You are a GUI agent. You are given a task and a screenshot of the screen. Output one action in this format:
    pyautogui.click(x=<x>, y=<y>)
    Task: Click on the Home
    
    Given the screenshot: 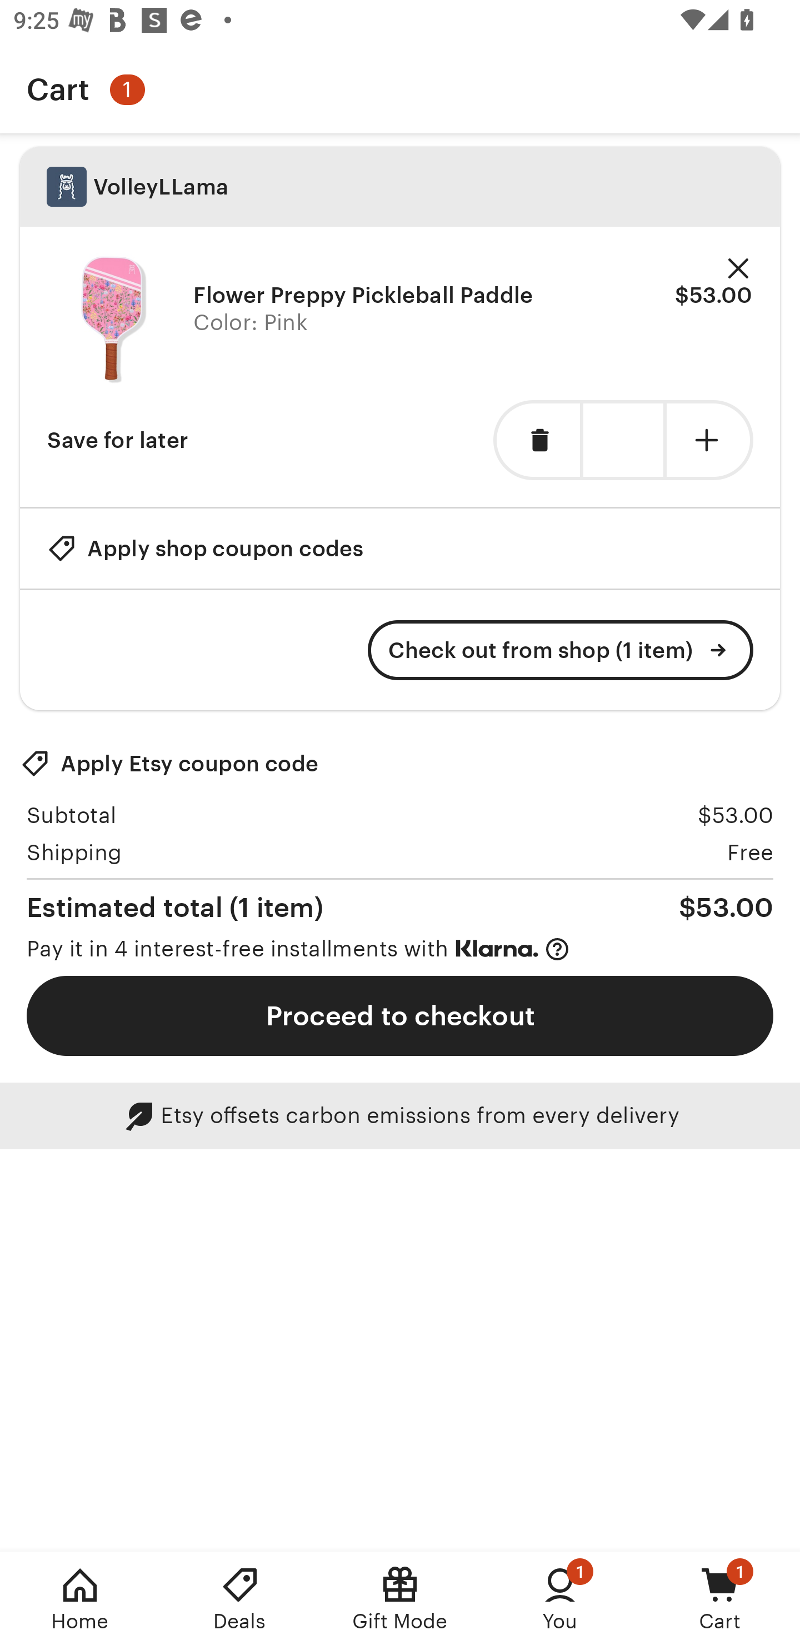 What is the action you would take?
    pyautogui.click(x=80, y=1598)
    